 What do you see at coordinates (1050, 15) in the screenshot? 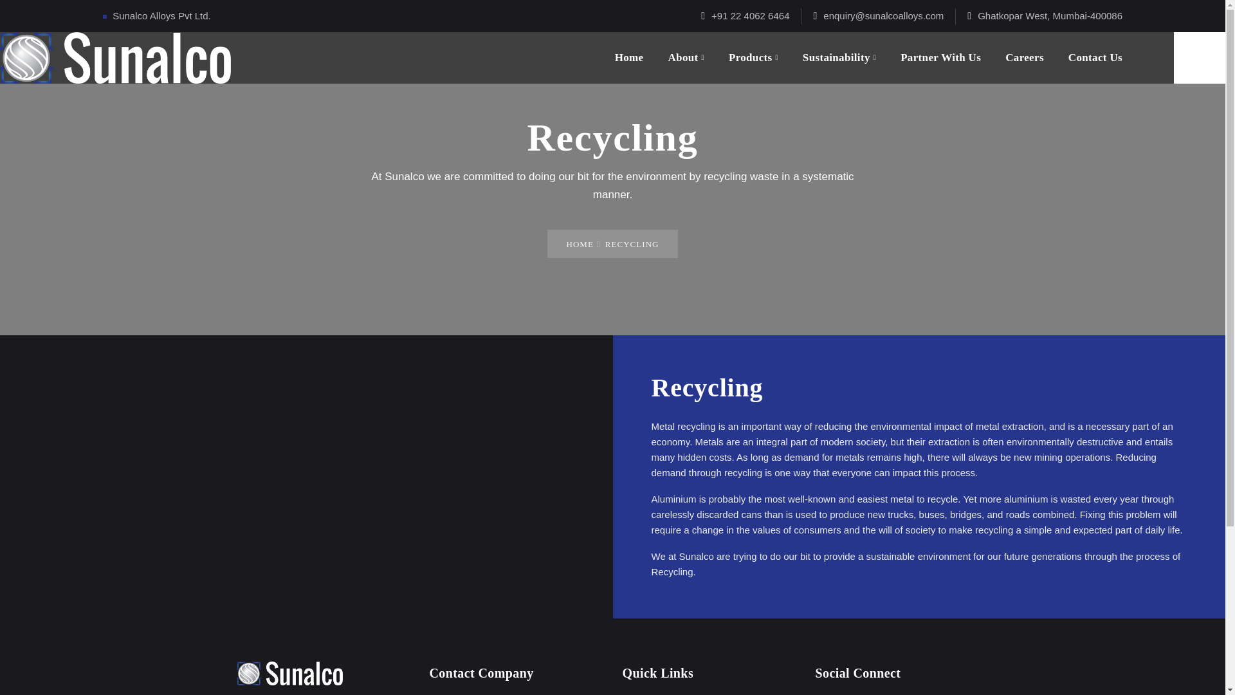
I see `Ghatkopar West, Mumbai-400086` at bounding box center [1050, 15].